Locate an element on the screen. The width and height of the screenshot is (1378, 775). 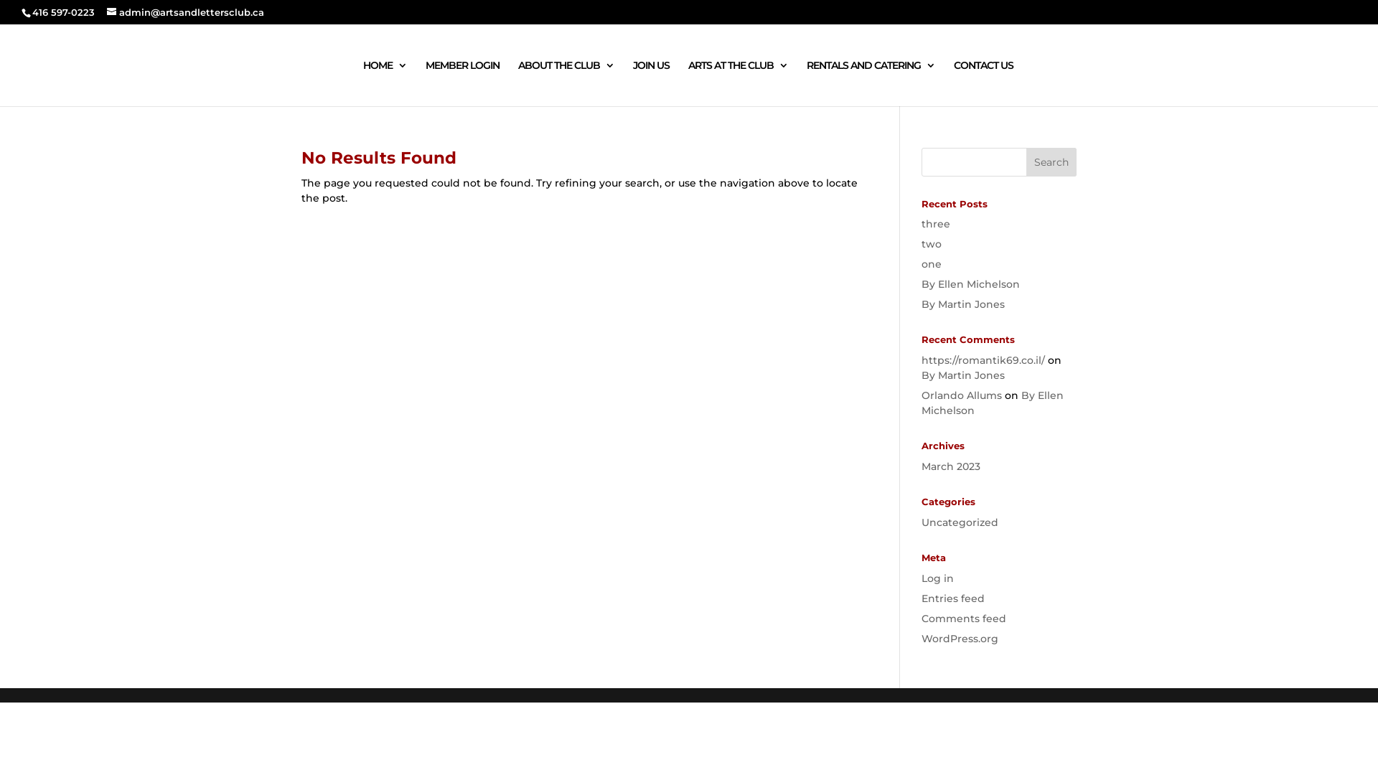
MEMBER LOGIN is located at coordinates (462, 83).